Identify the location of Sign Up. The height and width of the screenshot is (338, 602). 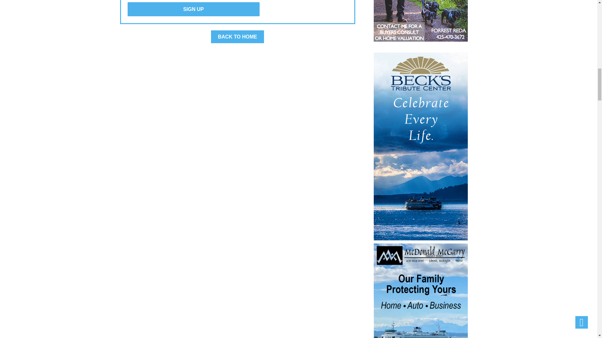
(193, 9).